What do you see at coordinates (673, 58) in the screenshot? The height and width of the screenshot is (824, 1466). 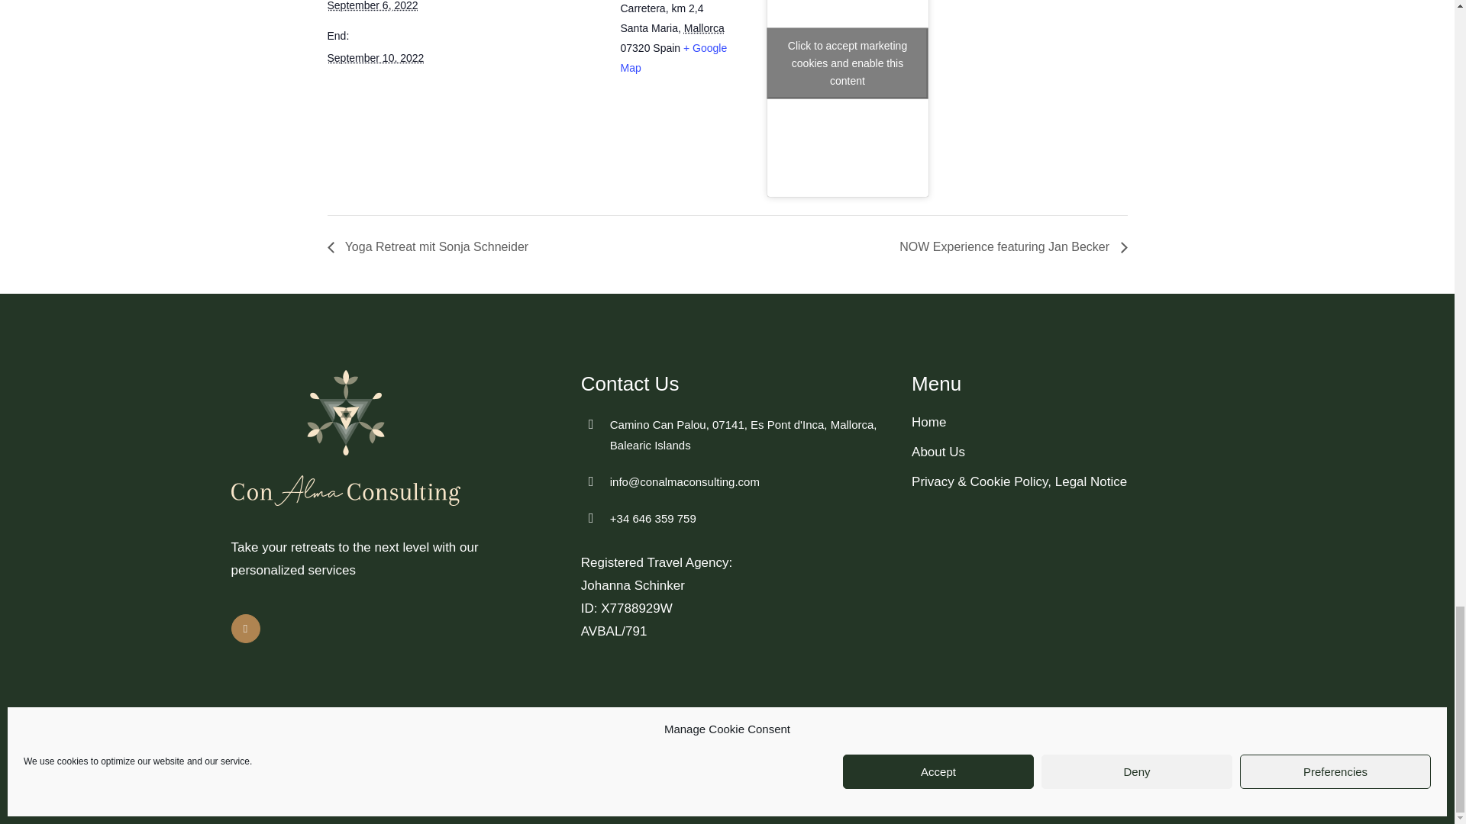 I see `Click to view a Google Map` at bounding box center [673, 58].